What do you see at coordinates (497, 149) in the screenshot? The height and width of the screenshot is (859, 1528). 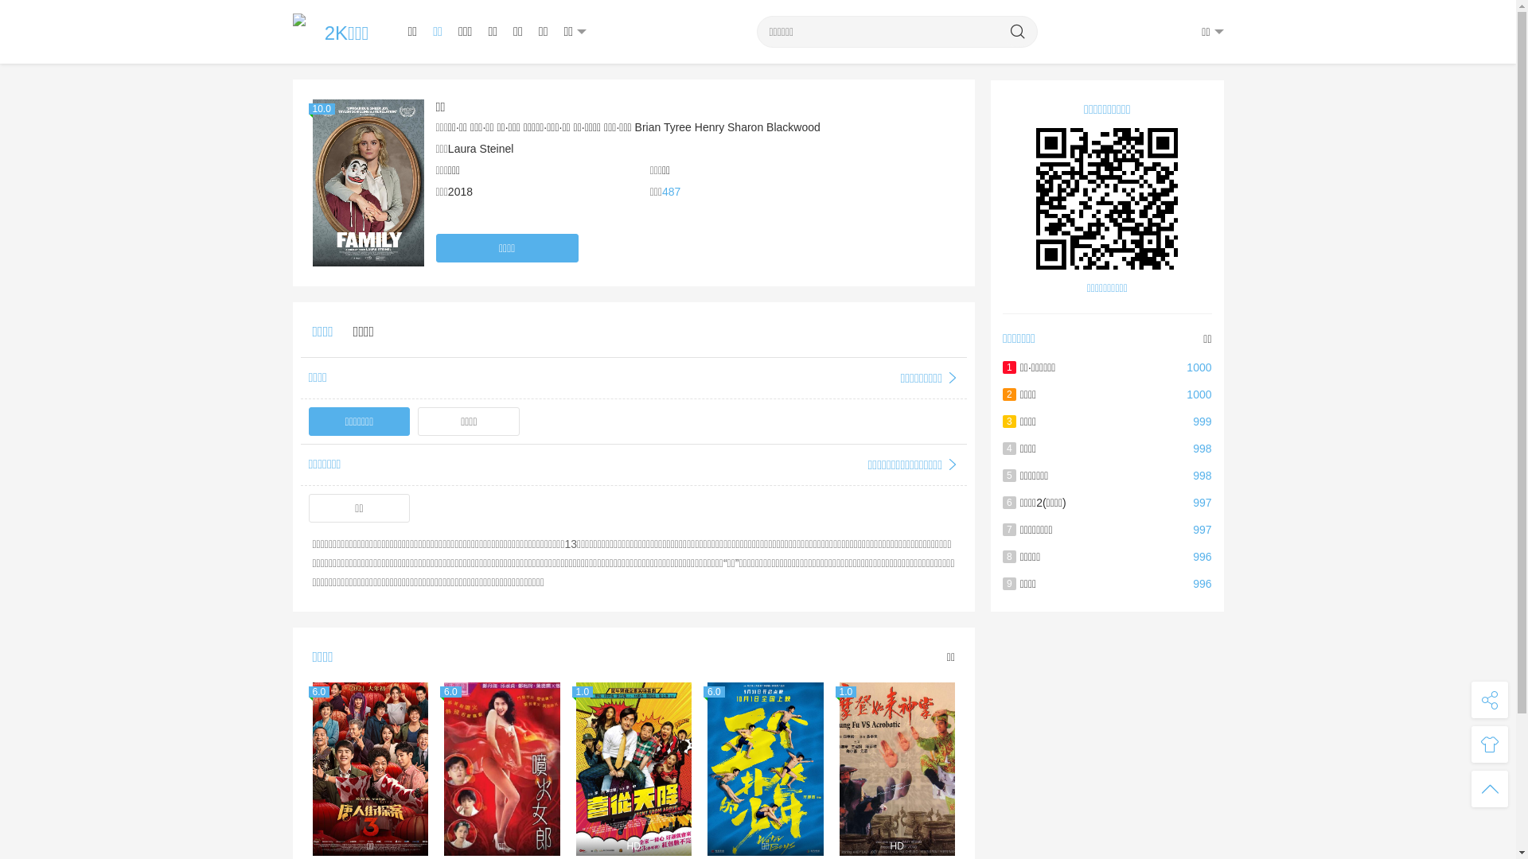 I see `Steinel` at bounding box center [497, 149].